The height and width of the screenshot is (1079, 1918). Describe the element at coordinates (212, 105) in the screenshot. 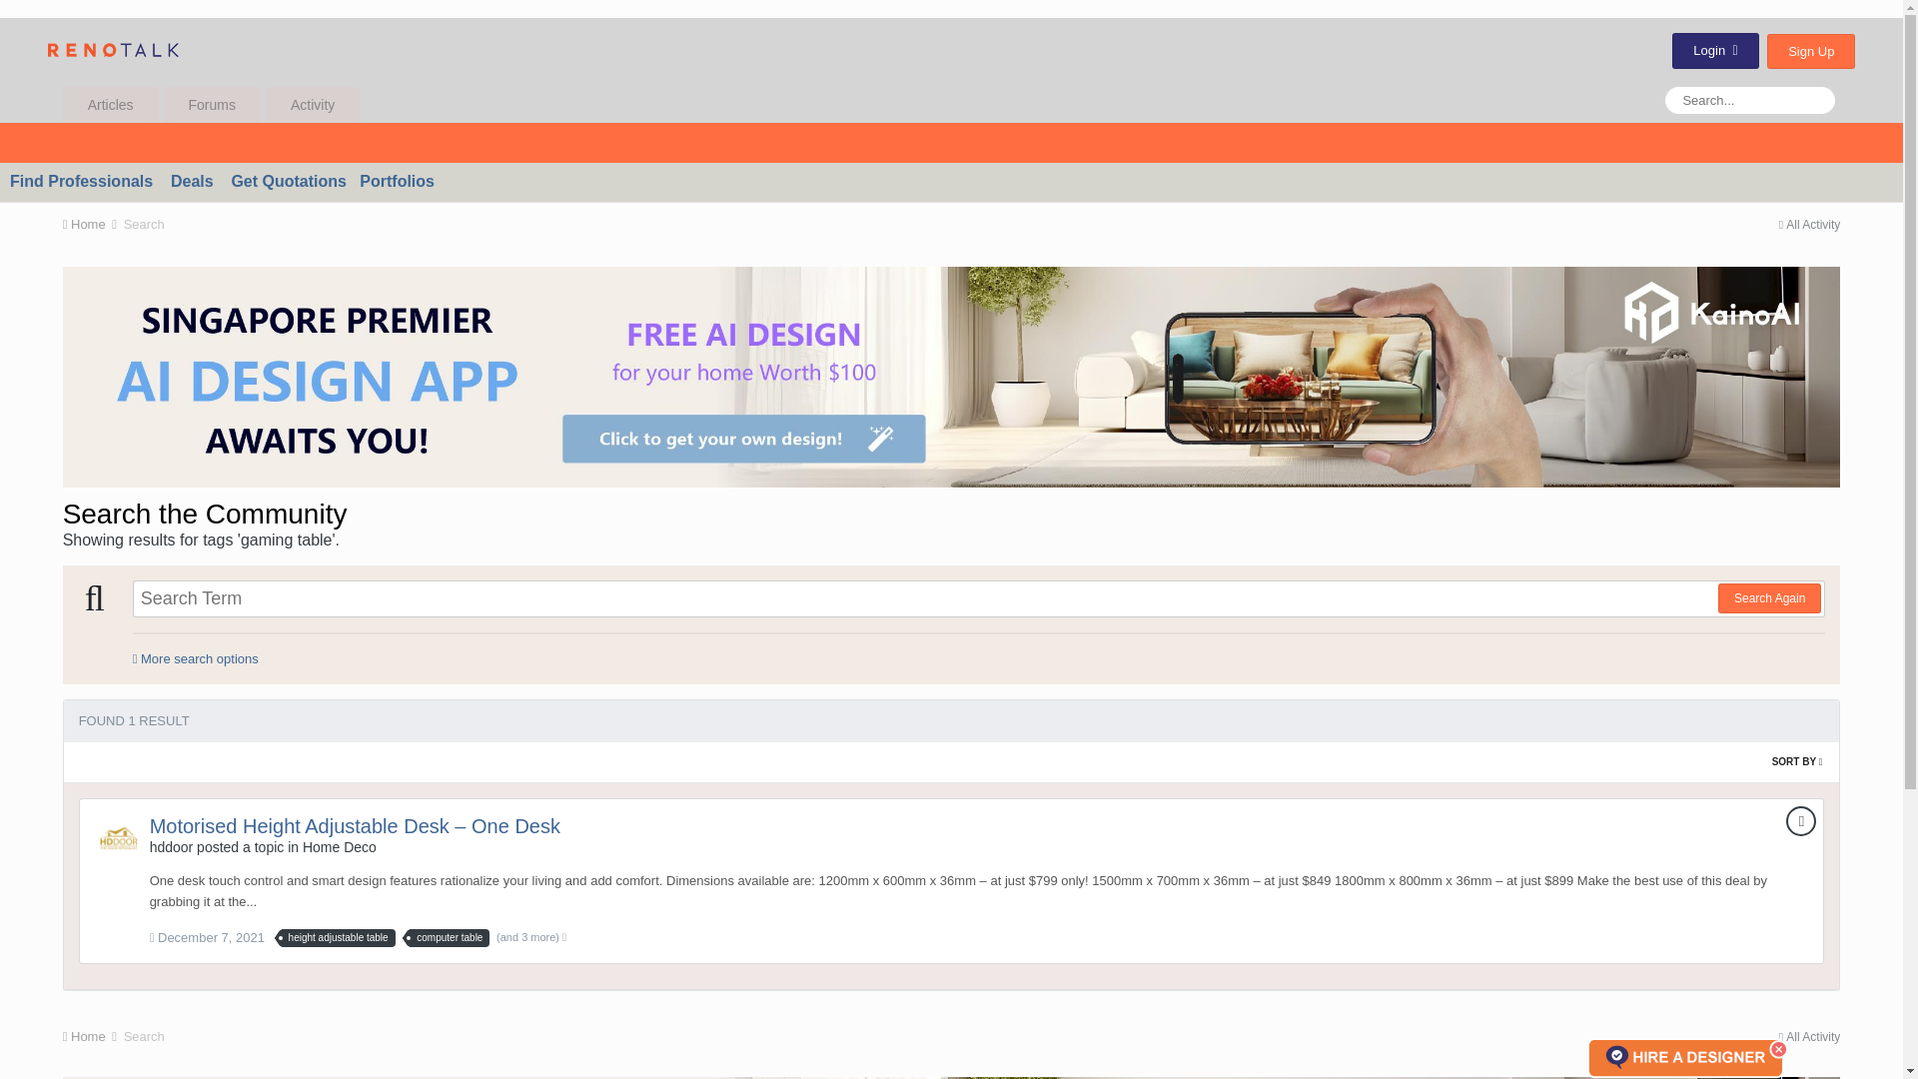

I see `Forums` at that location.